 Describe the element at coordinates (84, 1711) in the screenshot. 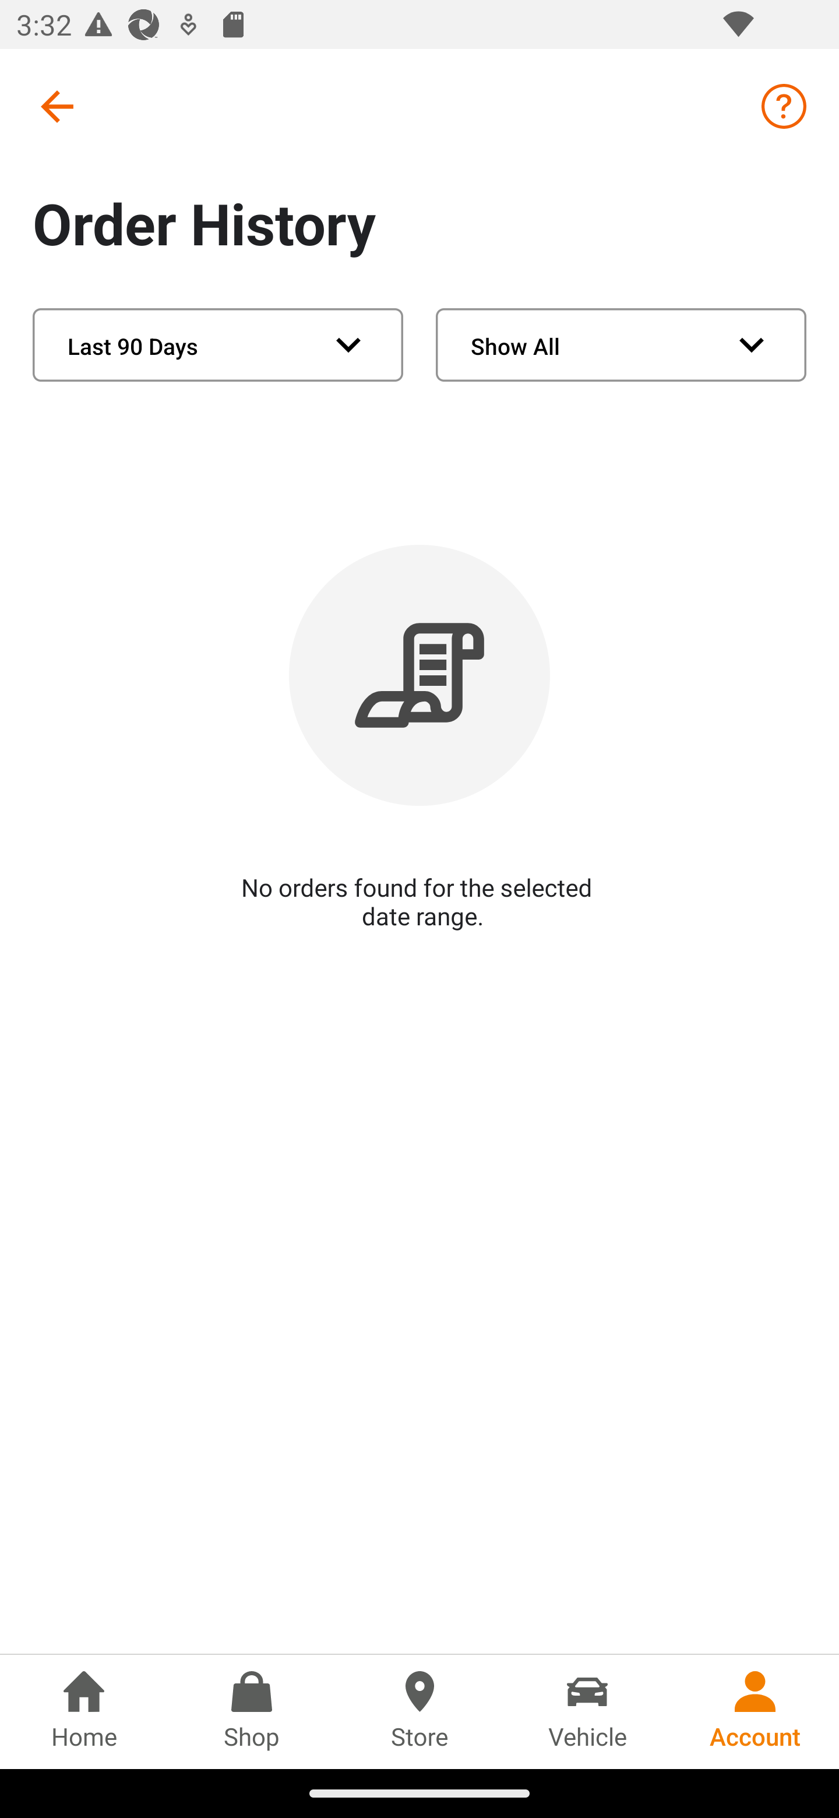

I see `Home` at that location.